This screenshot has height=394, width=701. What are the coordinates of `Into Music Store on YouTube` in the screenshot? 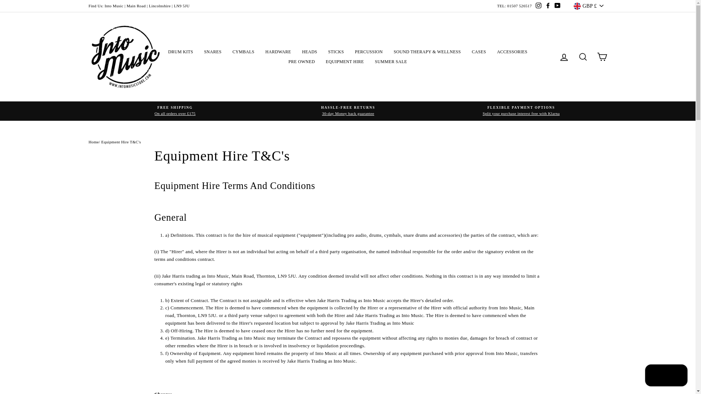 It's located at (557, 6).